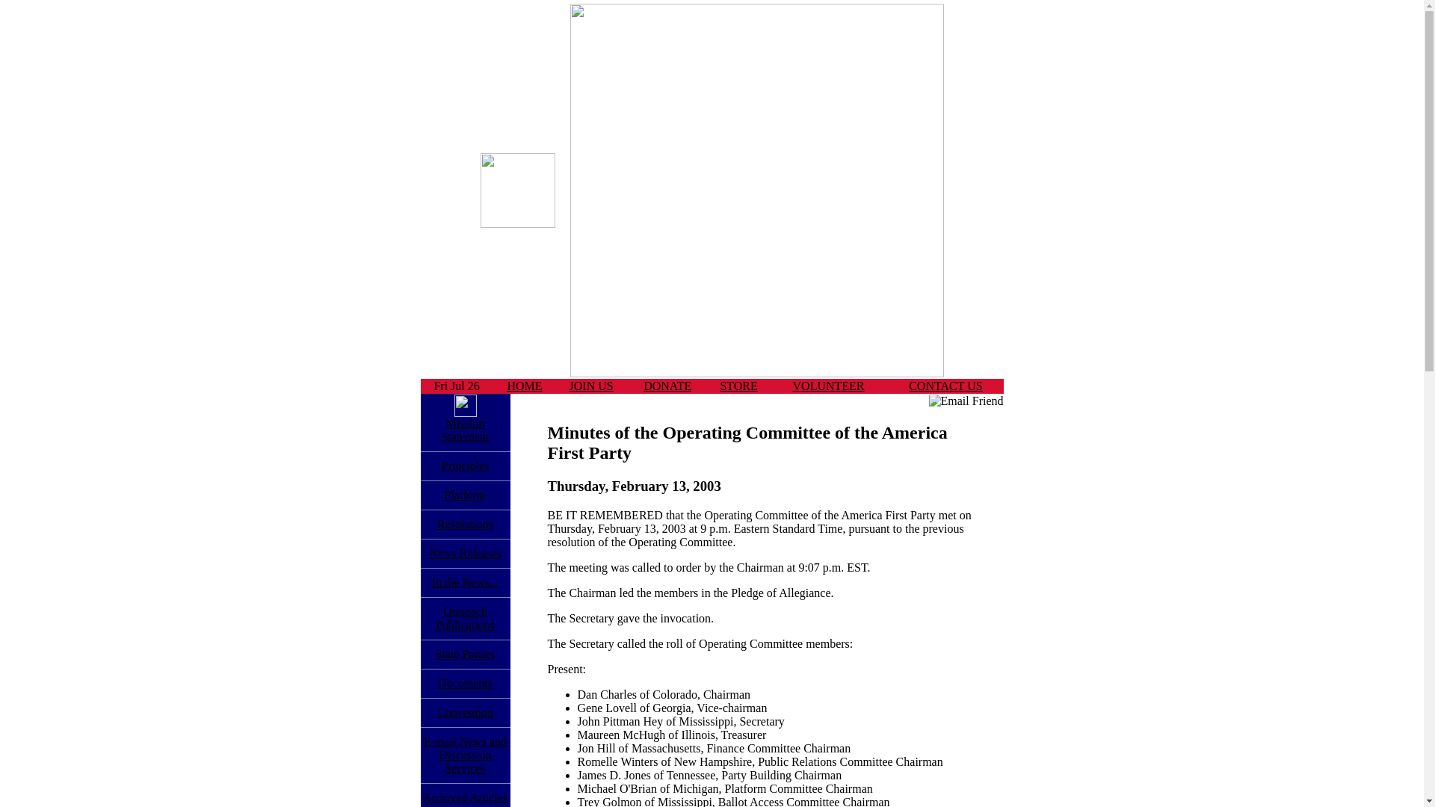 The width and height of the screenshot is (1435, 807). What do you see at coordinates (465, 495) in the screenshot?
I see `News Releases` at bounding box center [465, 495].